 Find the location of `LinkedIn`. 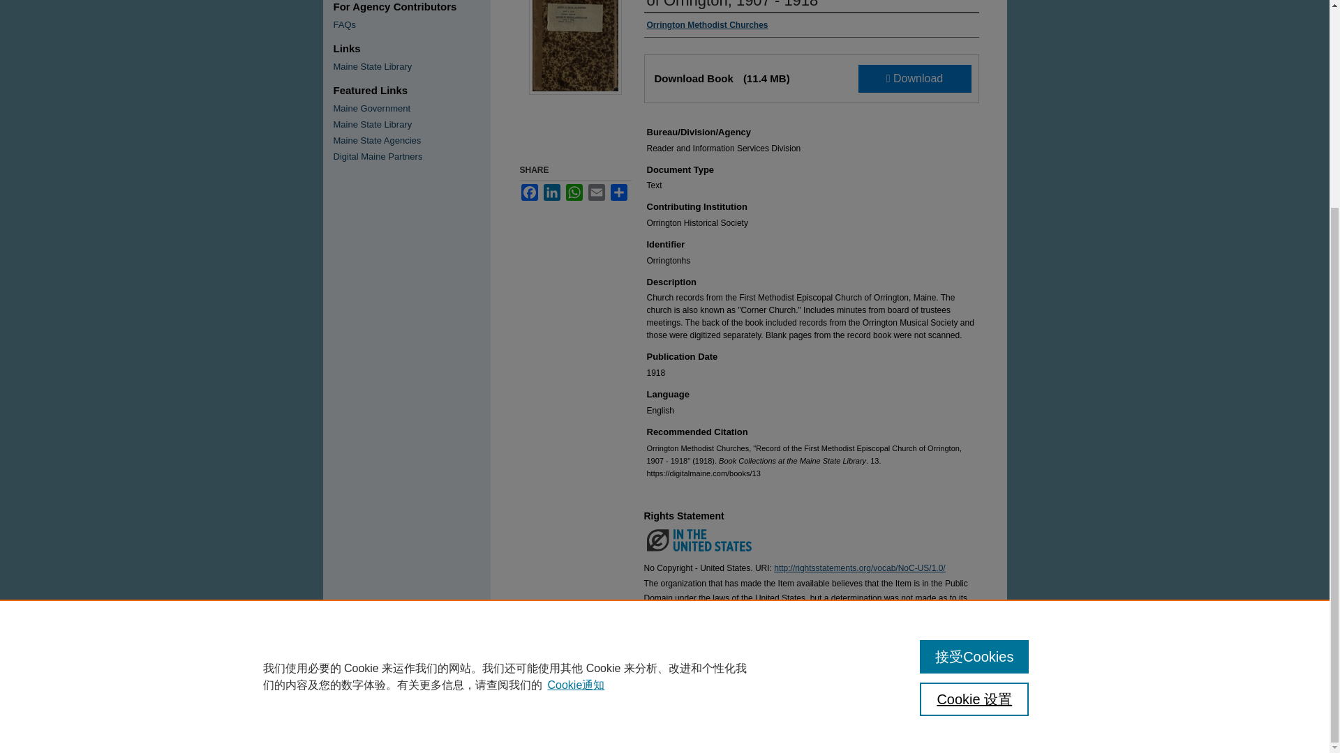

LinkedIn is located at coordinates (551, 192).